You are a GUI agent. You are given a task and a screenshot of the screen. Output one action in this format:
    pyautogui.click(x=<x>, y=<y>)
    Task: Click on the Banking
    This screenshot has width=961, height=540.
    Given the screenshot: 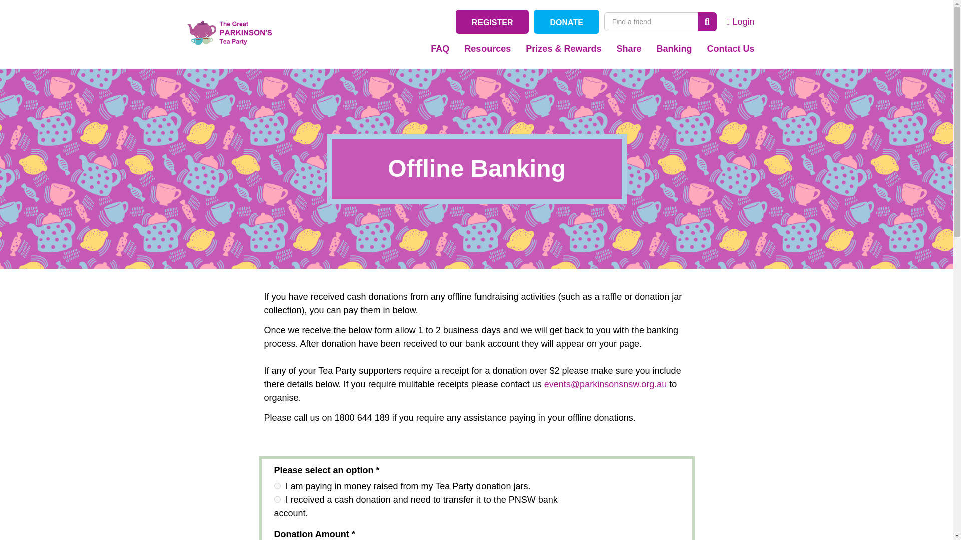 What is the action you would take?
    pyautogui.click(x=674, y=49)
    